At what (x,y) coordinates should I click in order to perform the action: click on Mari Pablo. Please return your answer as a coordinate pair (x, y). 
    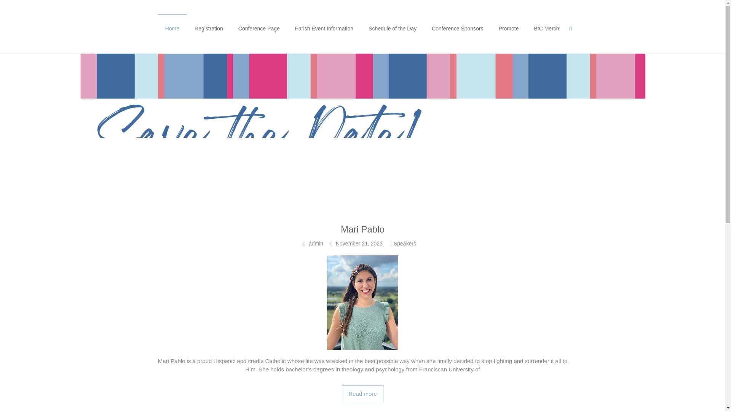
    Looking at the image, I should click on (362, 229).